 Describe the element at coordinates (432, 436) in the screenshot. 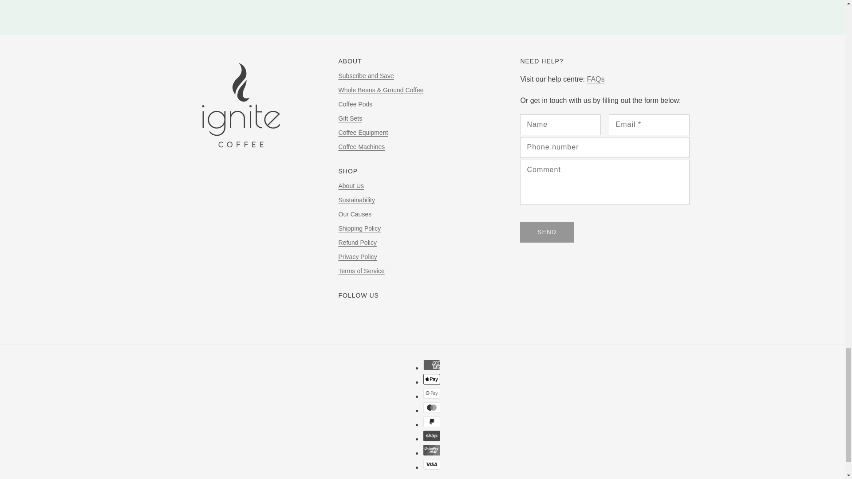

I see `Shop Pay` at that location.